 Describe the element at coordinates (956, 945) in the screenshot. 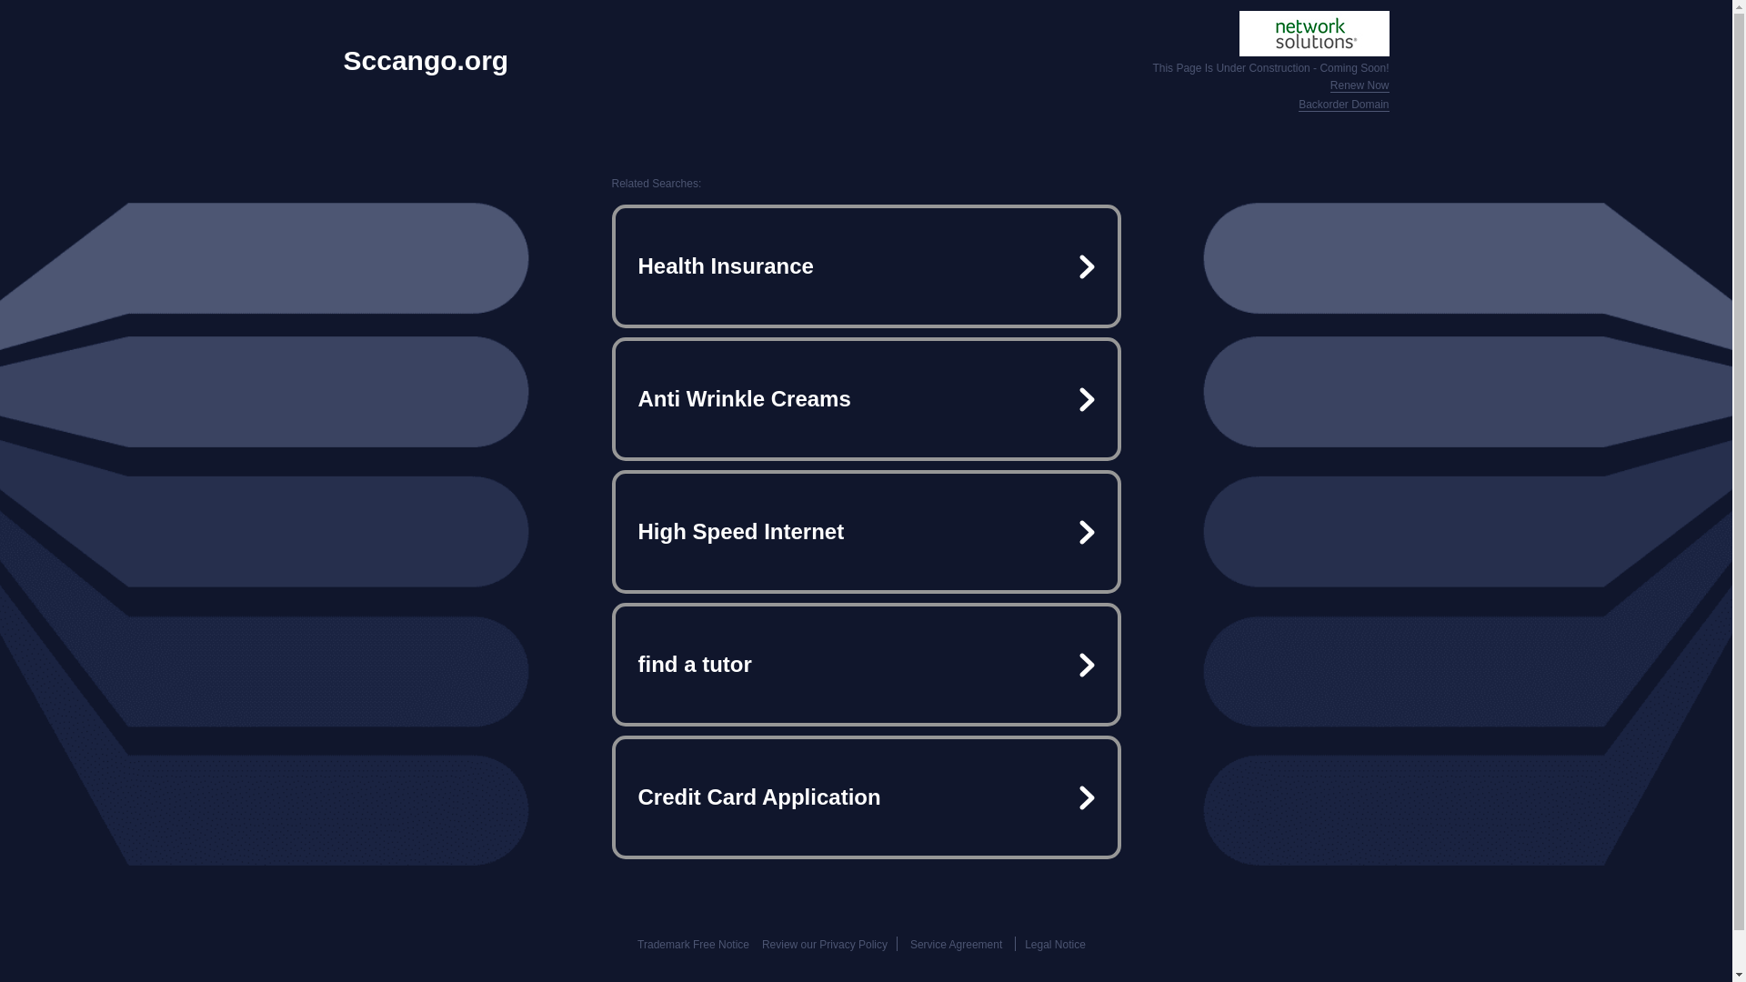

I see `Service Agreement` at that location.